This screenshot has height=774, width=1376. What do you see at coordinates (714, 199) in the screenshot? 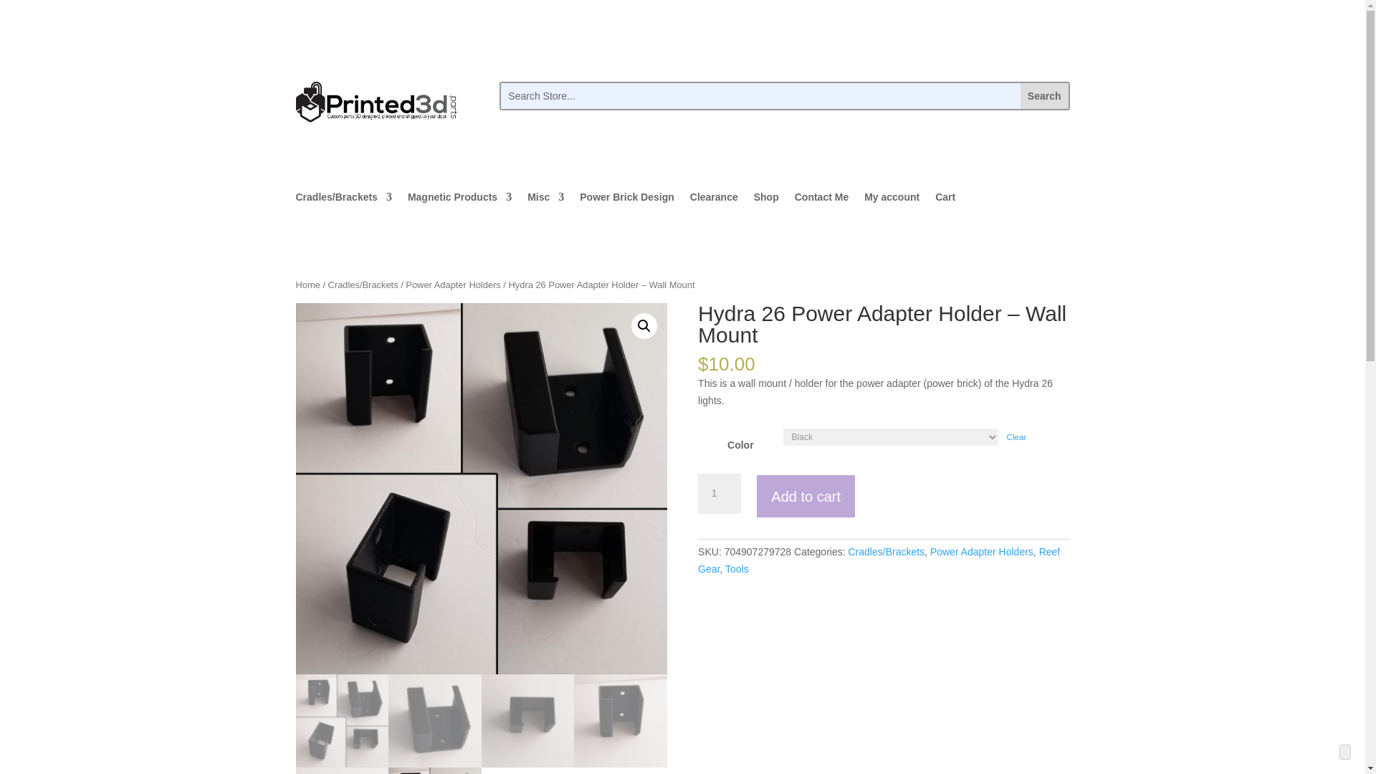
I see `Clearance` at bounding box center [714, 199].